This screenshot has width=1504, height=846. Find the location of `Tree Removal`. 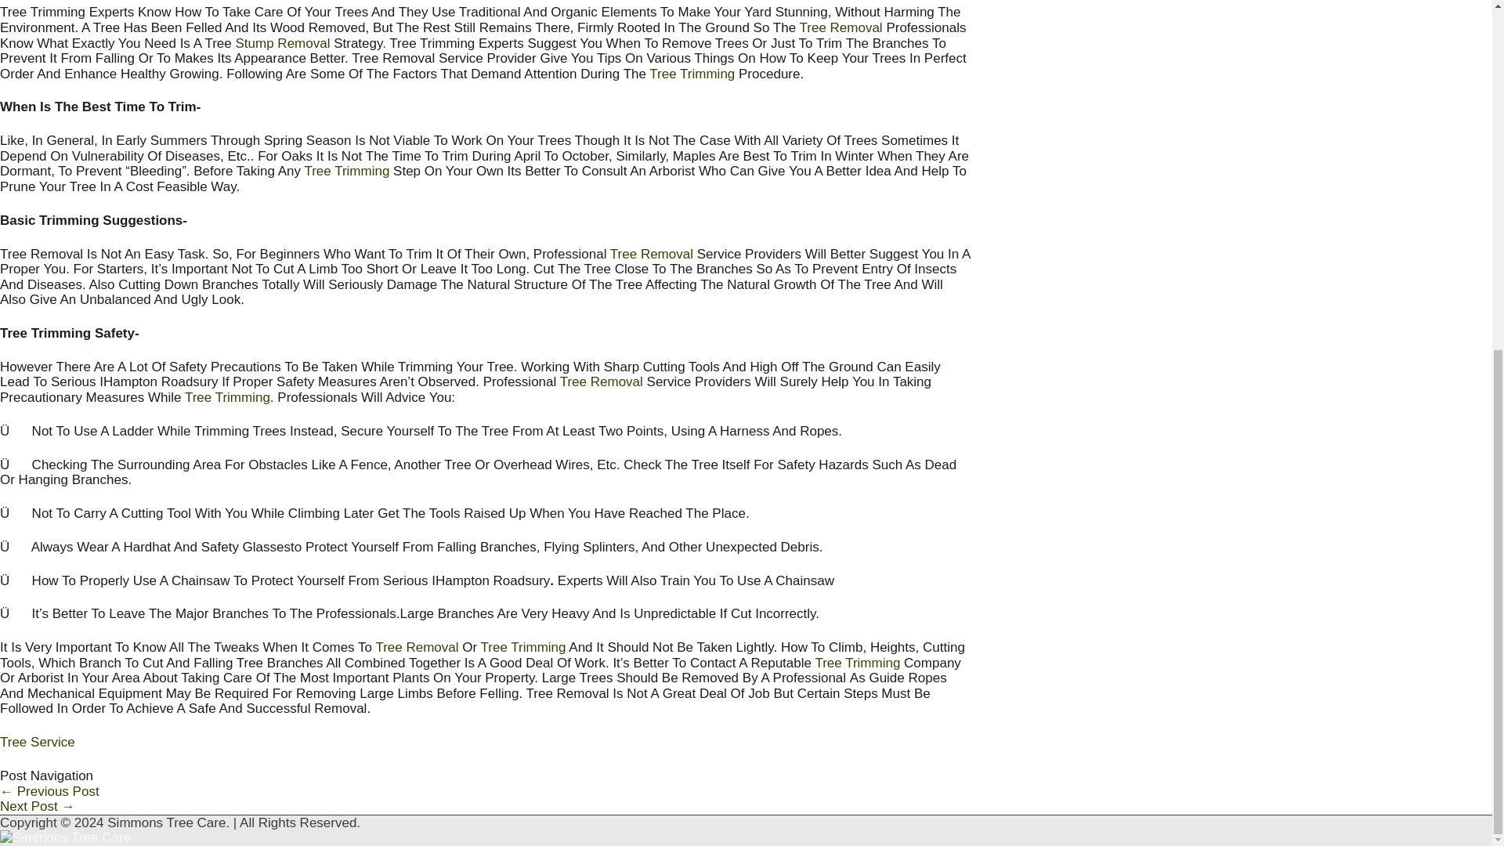

Tree Removal is located at coordinates (652, 254).